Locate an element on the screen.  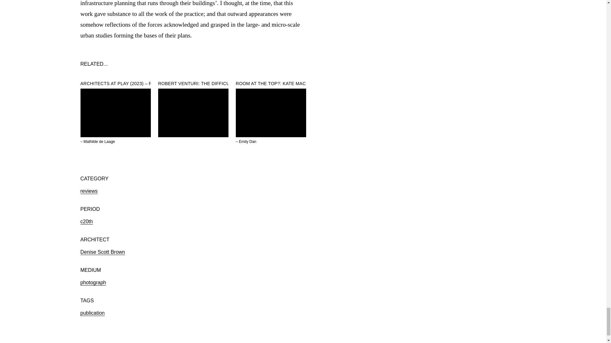
Mathilde de Laage is located at coordinates (99, 141).